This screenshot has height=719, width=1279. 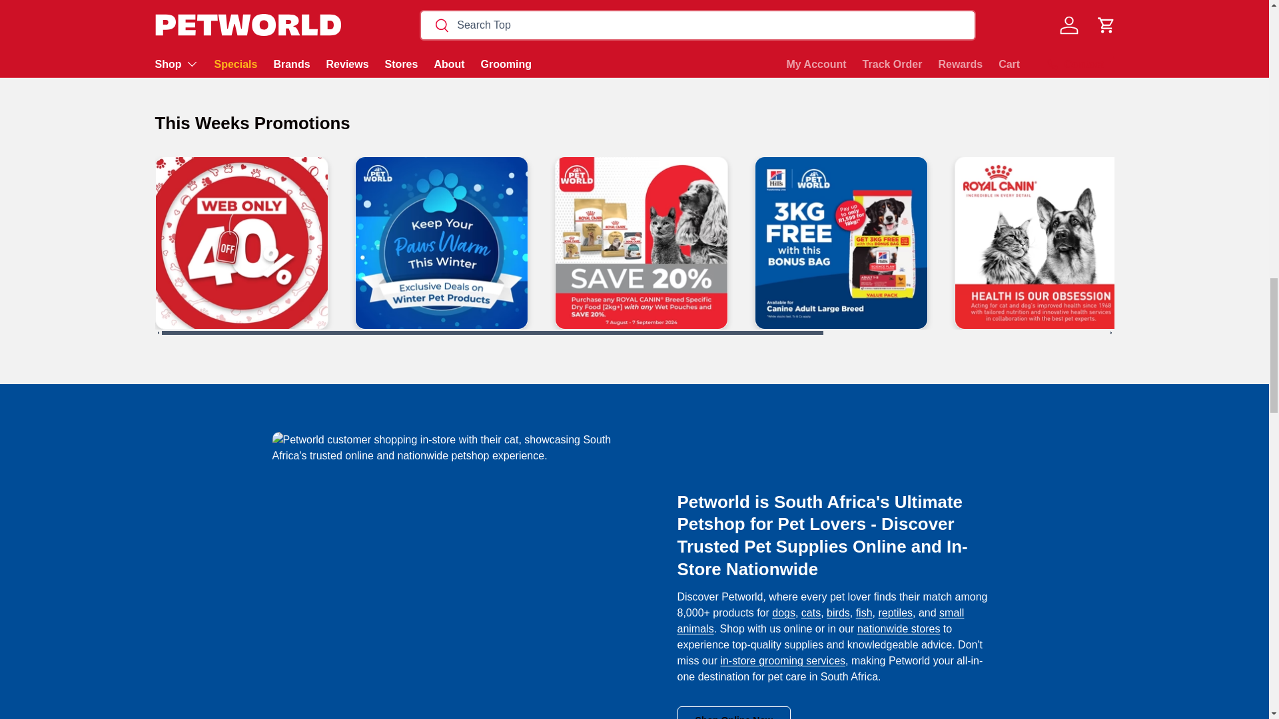 What do you see at coordinates (782, 660) in the screenshot?
I see `Grooming` at bounding box center [782, 660].